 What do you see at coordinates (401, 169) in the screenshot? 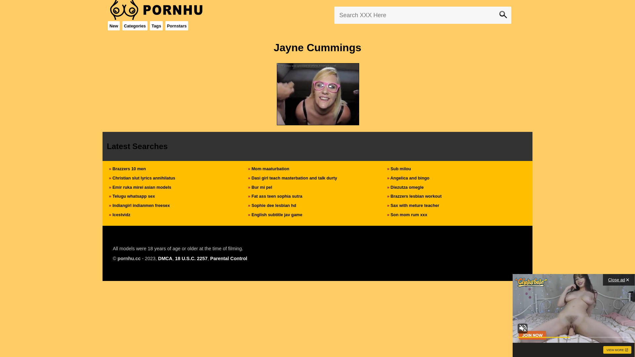
I see `Sub milou` at bounding box center [401, 169].